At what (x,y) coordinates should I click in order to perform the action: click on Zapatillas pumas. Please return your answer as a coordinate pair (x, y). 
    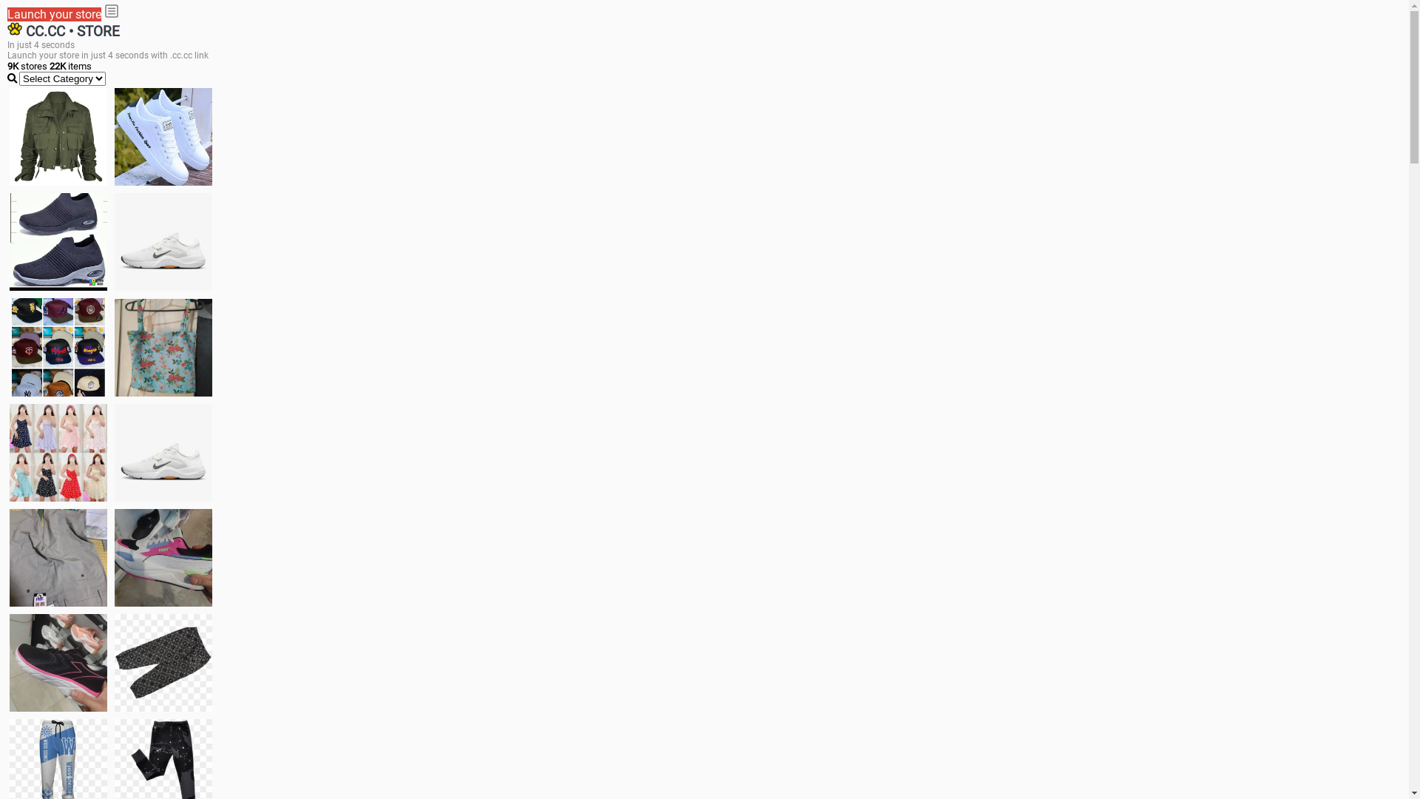
    Looking at the image, I should click on (163, 558).